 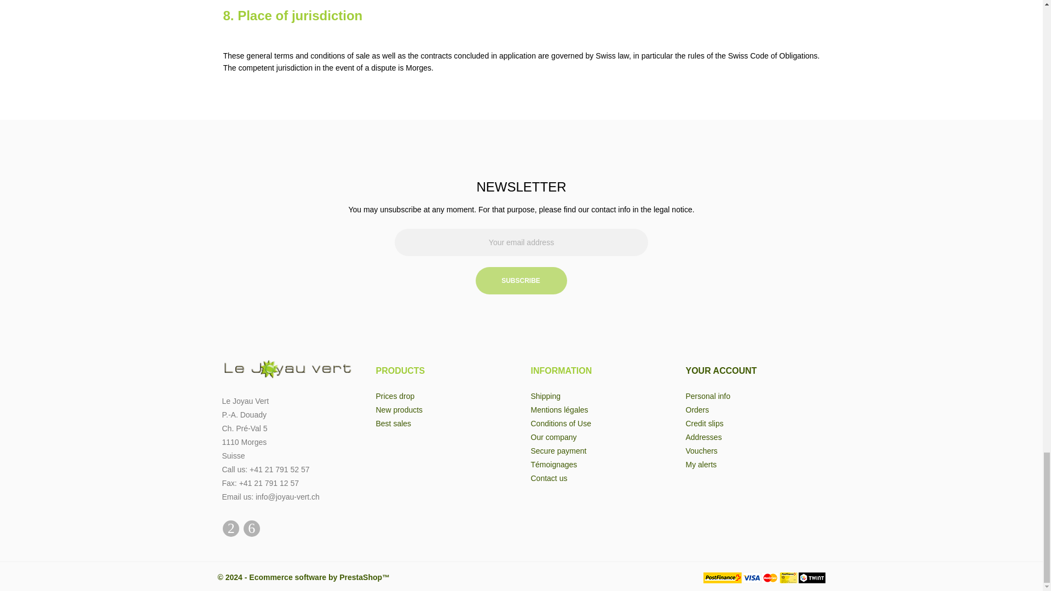 I want to click on Use our form to contact us, so click(x=548, y=478).